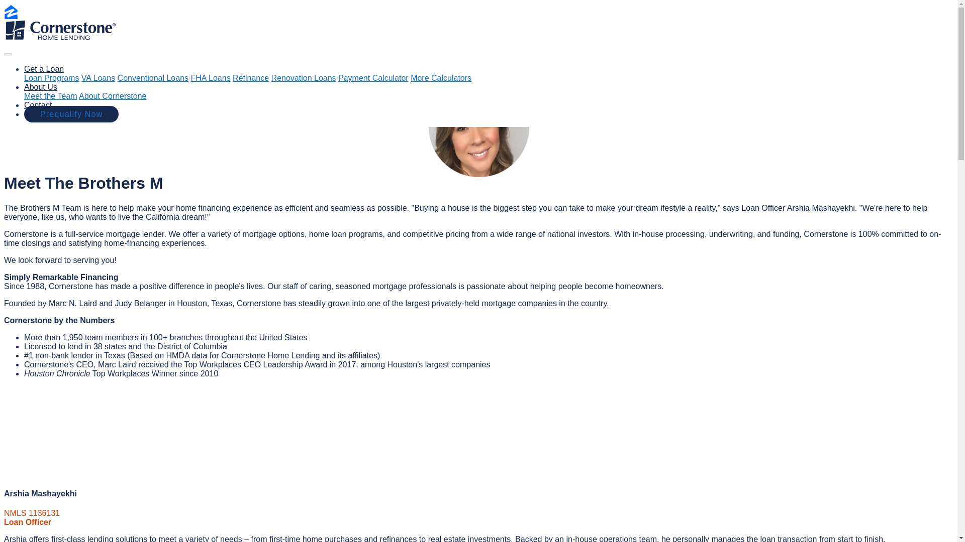 This screenshot has height=542, width=965. I want to click on Contact, so click(38, 105).